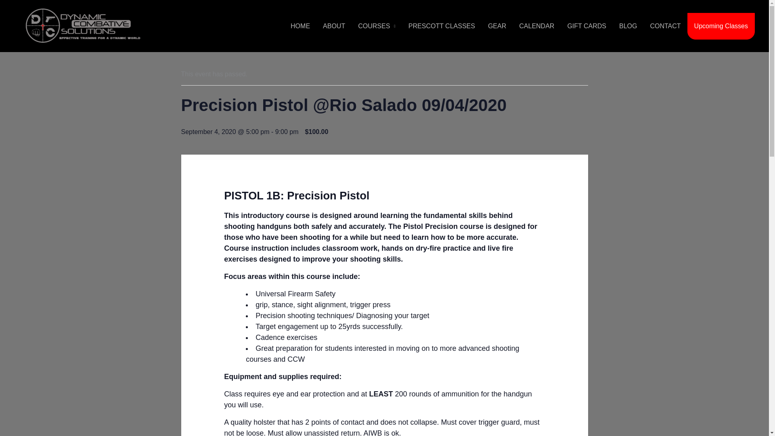 The image size is (775, 436). Describe the element at coordinates (586, 26) in the screenshot. I see `GIFT CARDS` at that location.